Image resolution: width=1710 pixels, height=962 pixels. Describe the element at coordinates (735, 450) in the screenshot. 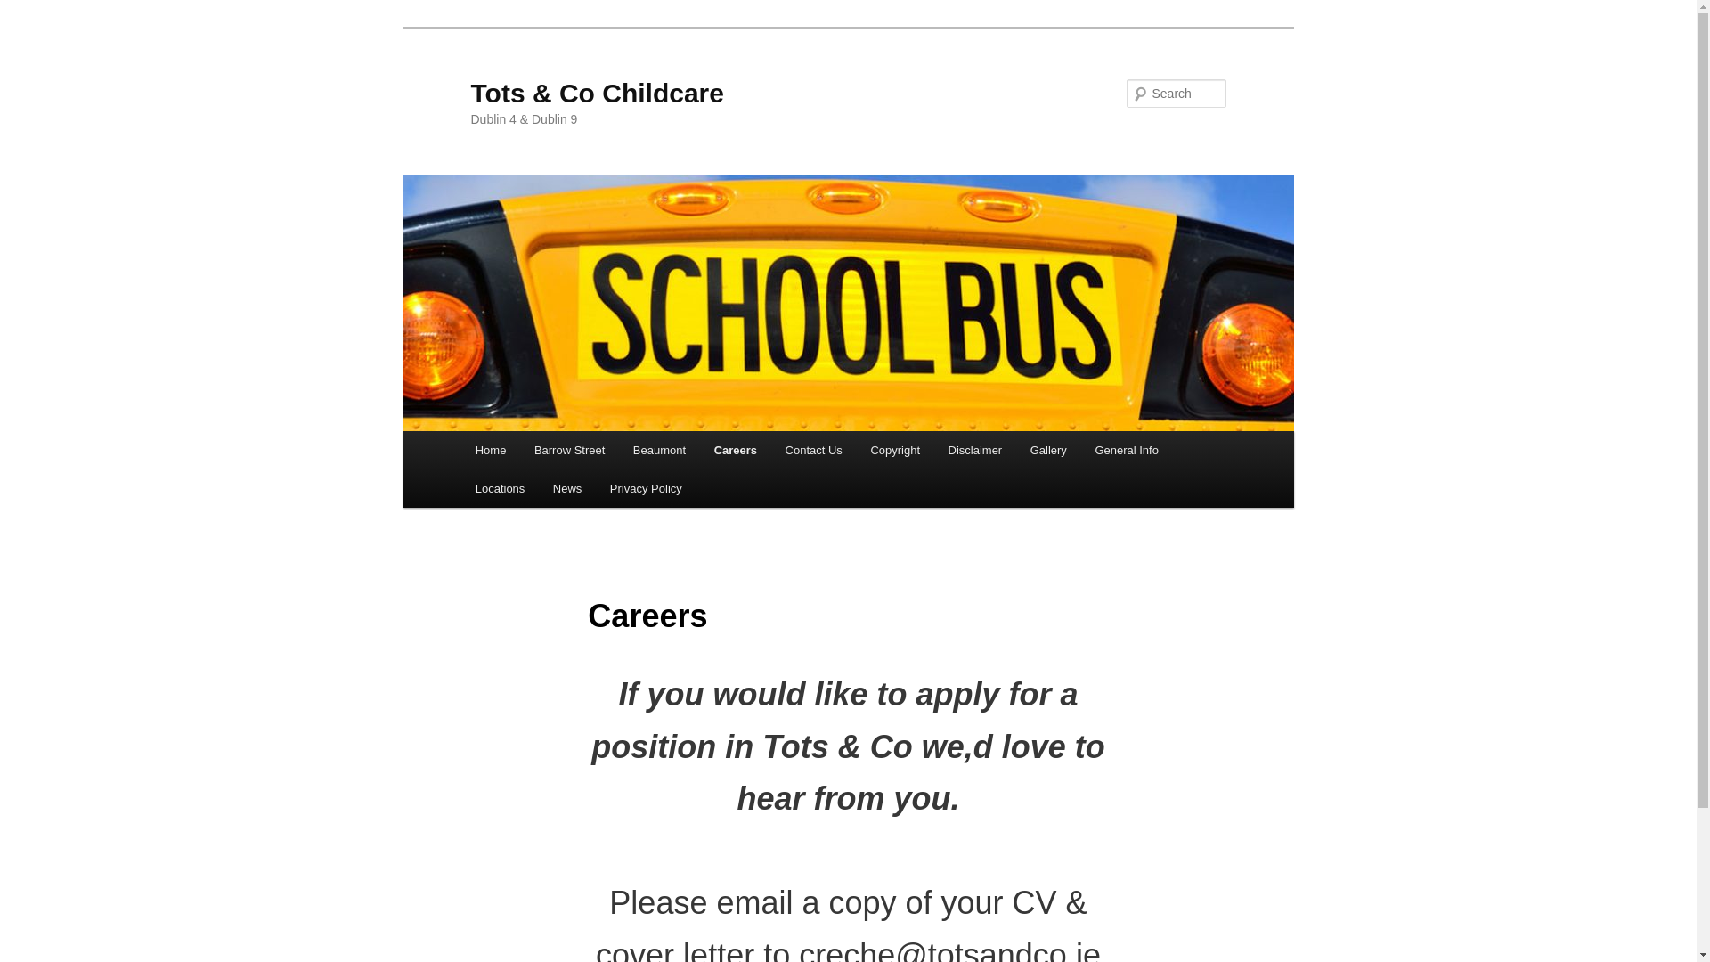

I see `Careers` at that location.